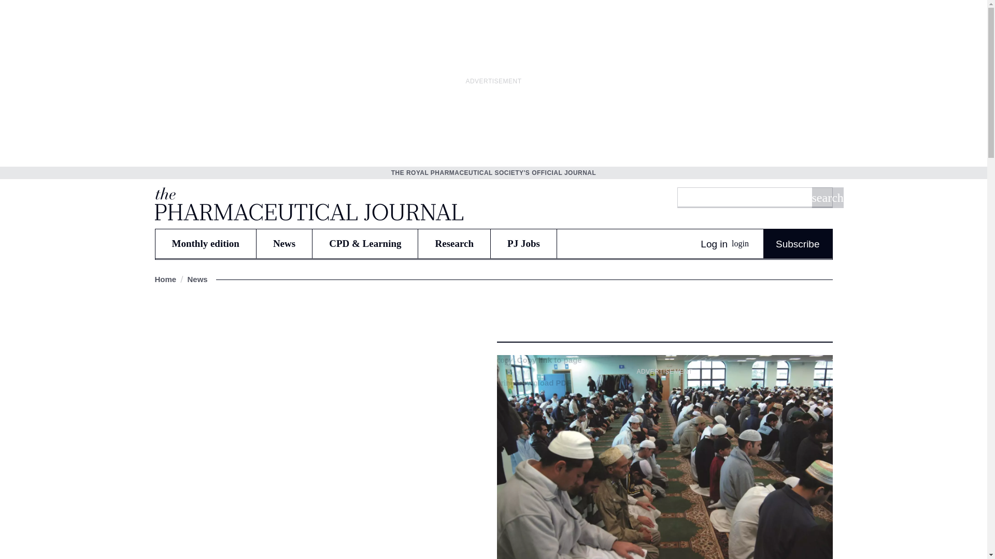 The image size is (995, 559). Describe the element at coordinates (308, 203) in the screenshot. I see `The Pharmaceutical Journal` at that location.